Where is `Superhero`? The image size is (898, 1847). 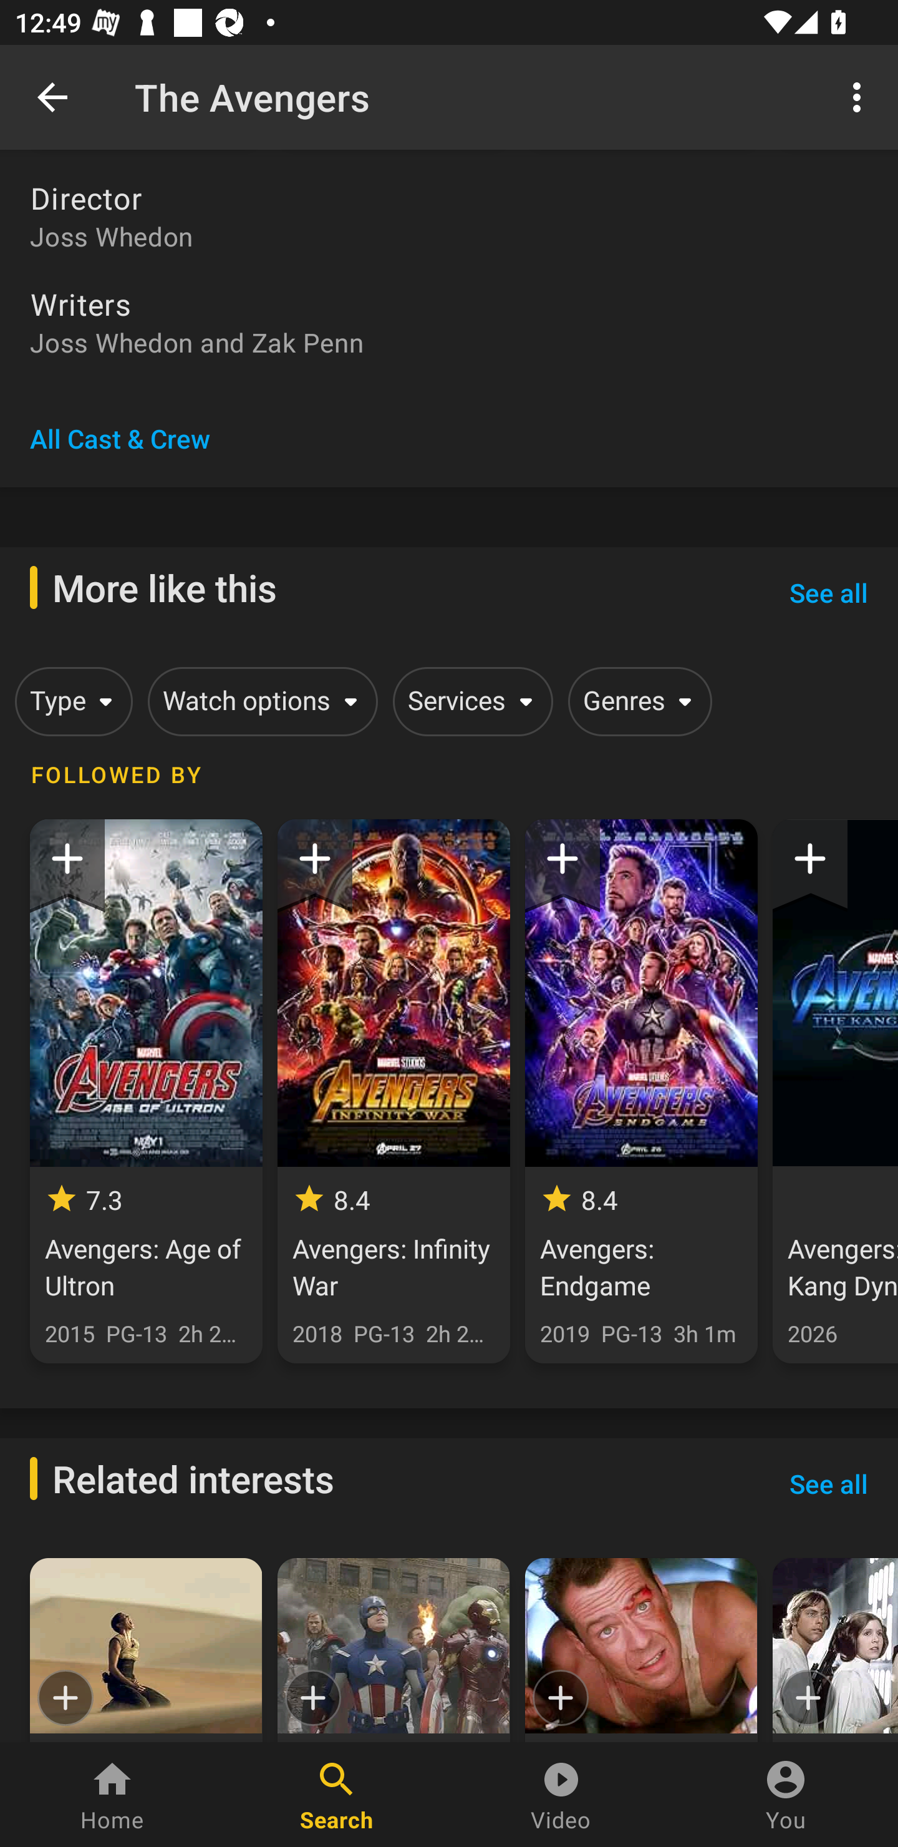
Superhero is located at coordinates (393, 1650).